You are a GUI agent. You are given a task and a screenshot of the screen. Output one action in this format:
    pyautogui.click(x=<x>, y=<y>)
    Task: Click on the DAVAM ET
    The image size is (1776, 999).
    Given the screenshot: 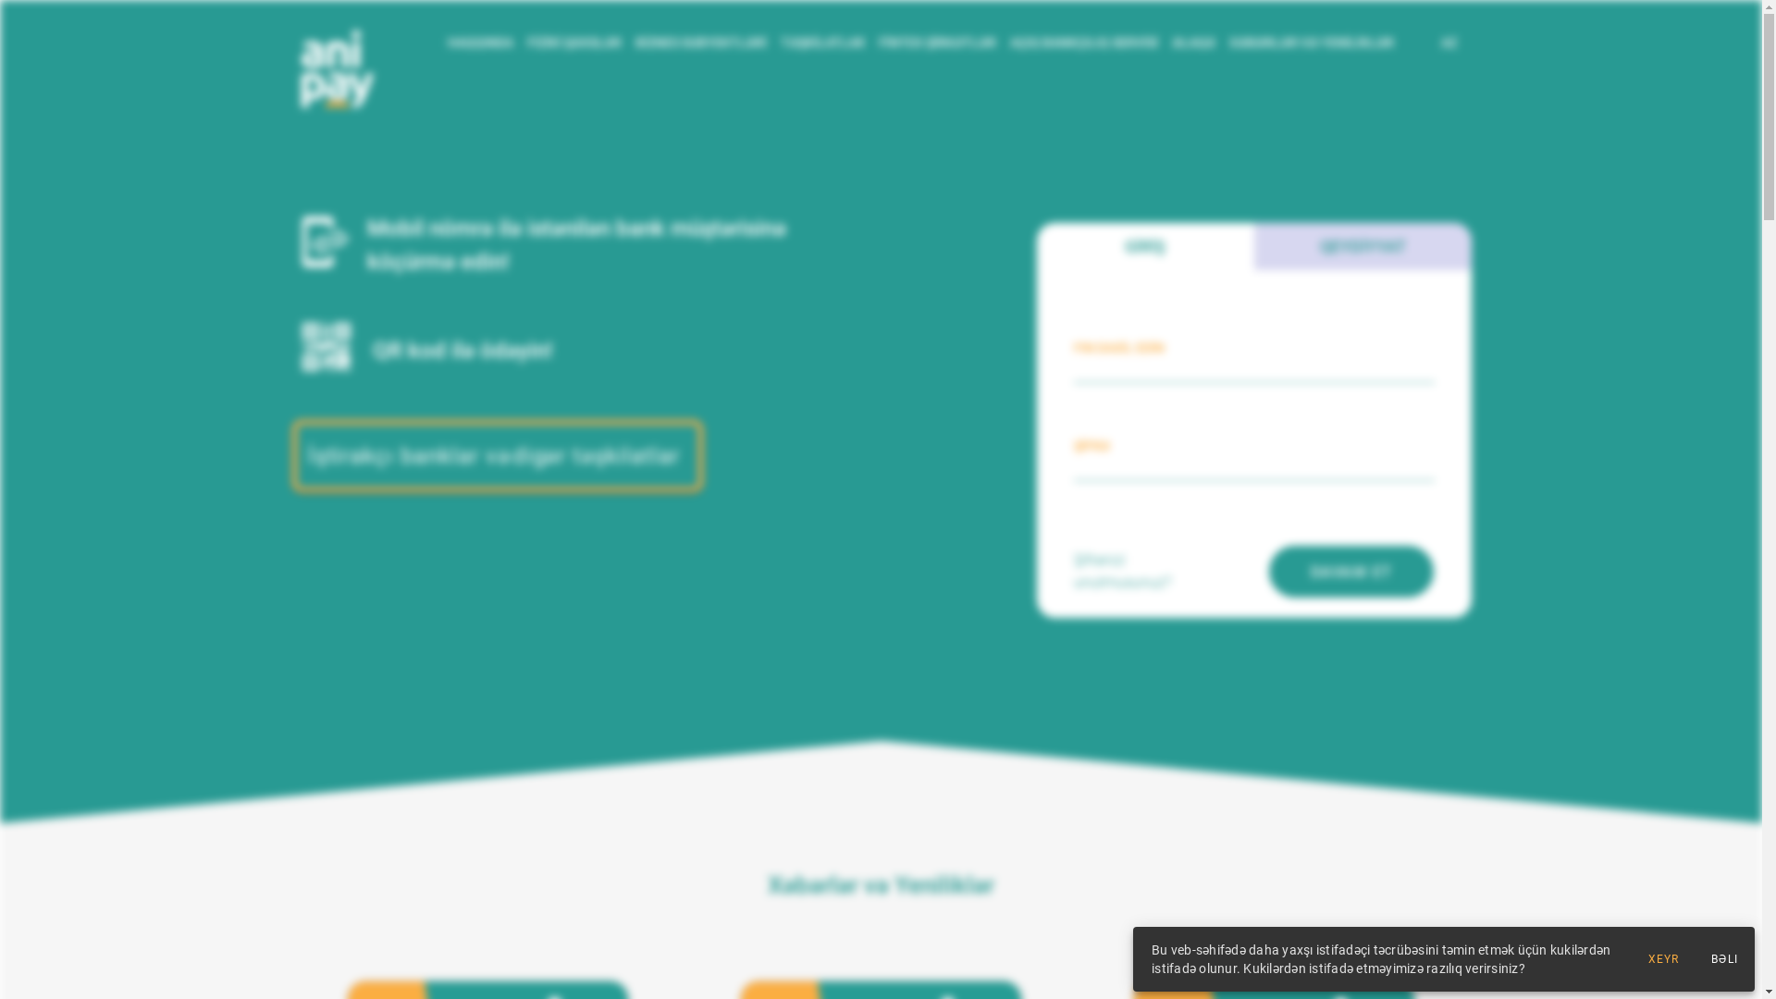 What is the action you would take?
    pyautogui.click(x=1351, y=572)
    